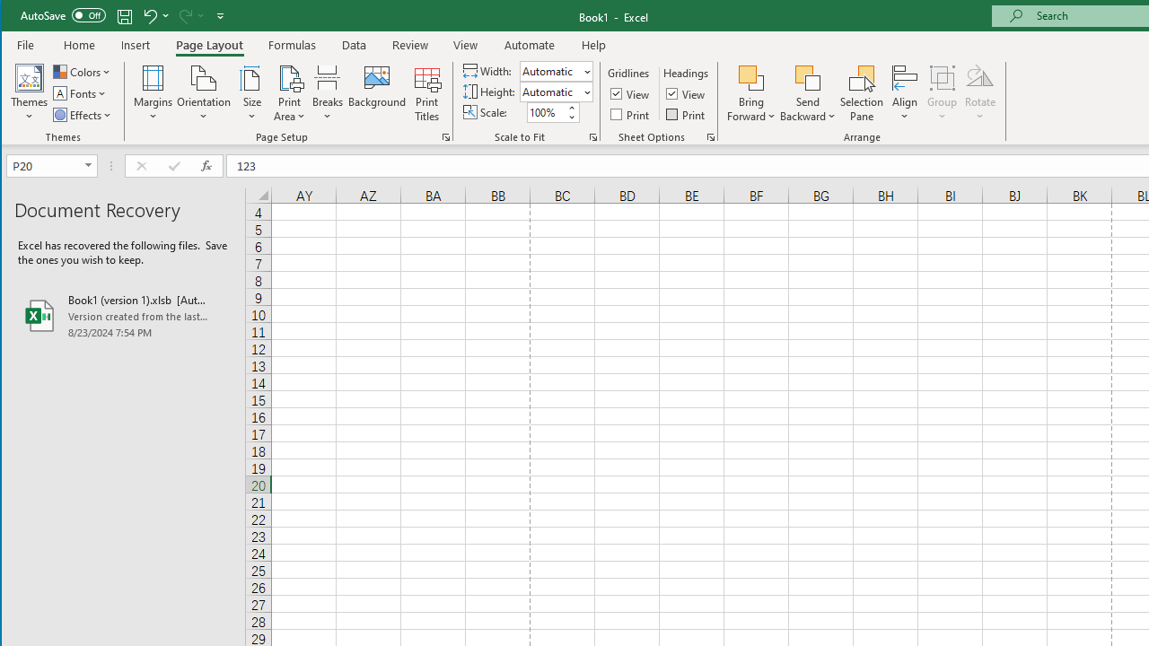 This screenshot has width=1149, height=646. I want to click on Sheet Options, so click(711, 136).